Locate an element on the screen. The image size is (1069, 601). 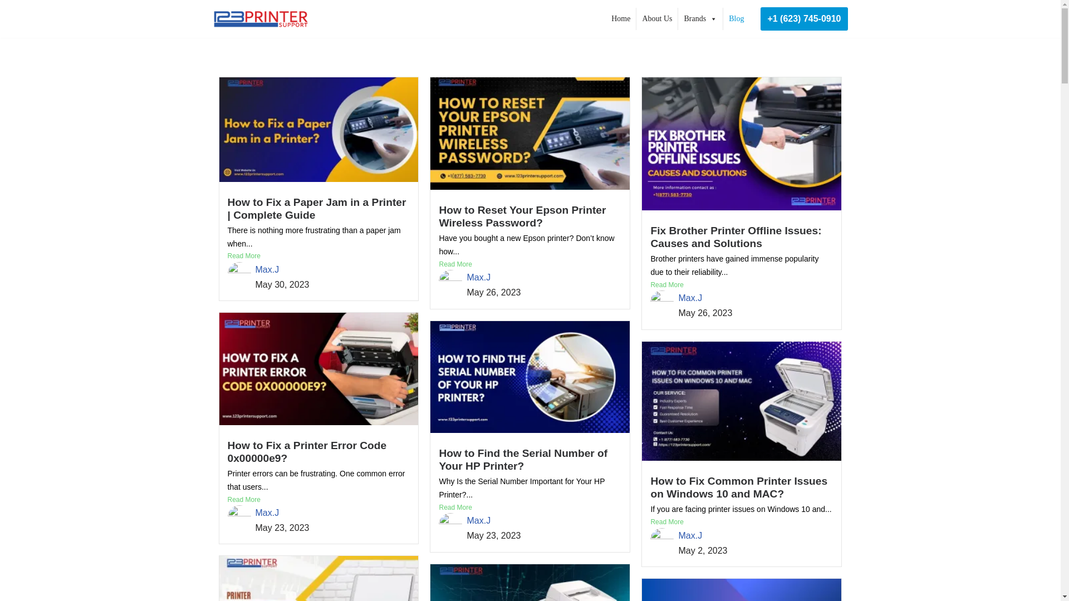
How to Fix a Printer Error Code 0x00000e9? is located at coordinates (306, 451).